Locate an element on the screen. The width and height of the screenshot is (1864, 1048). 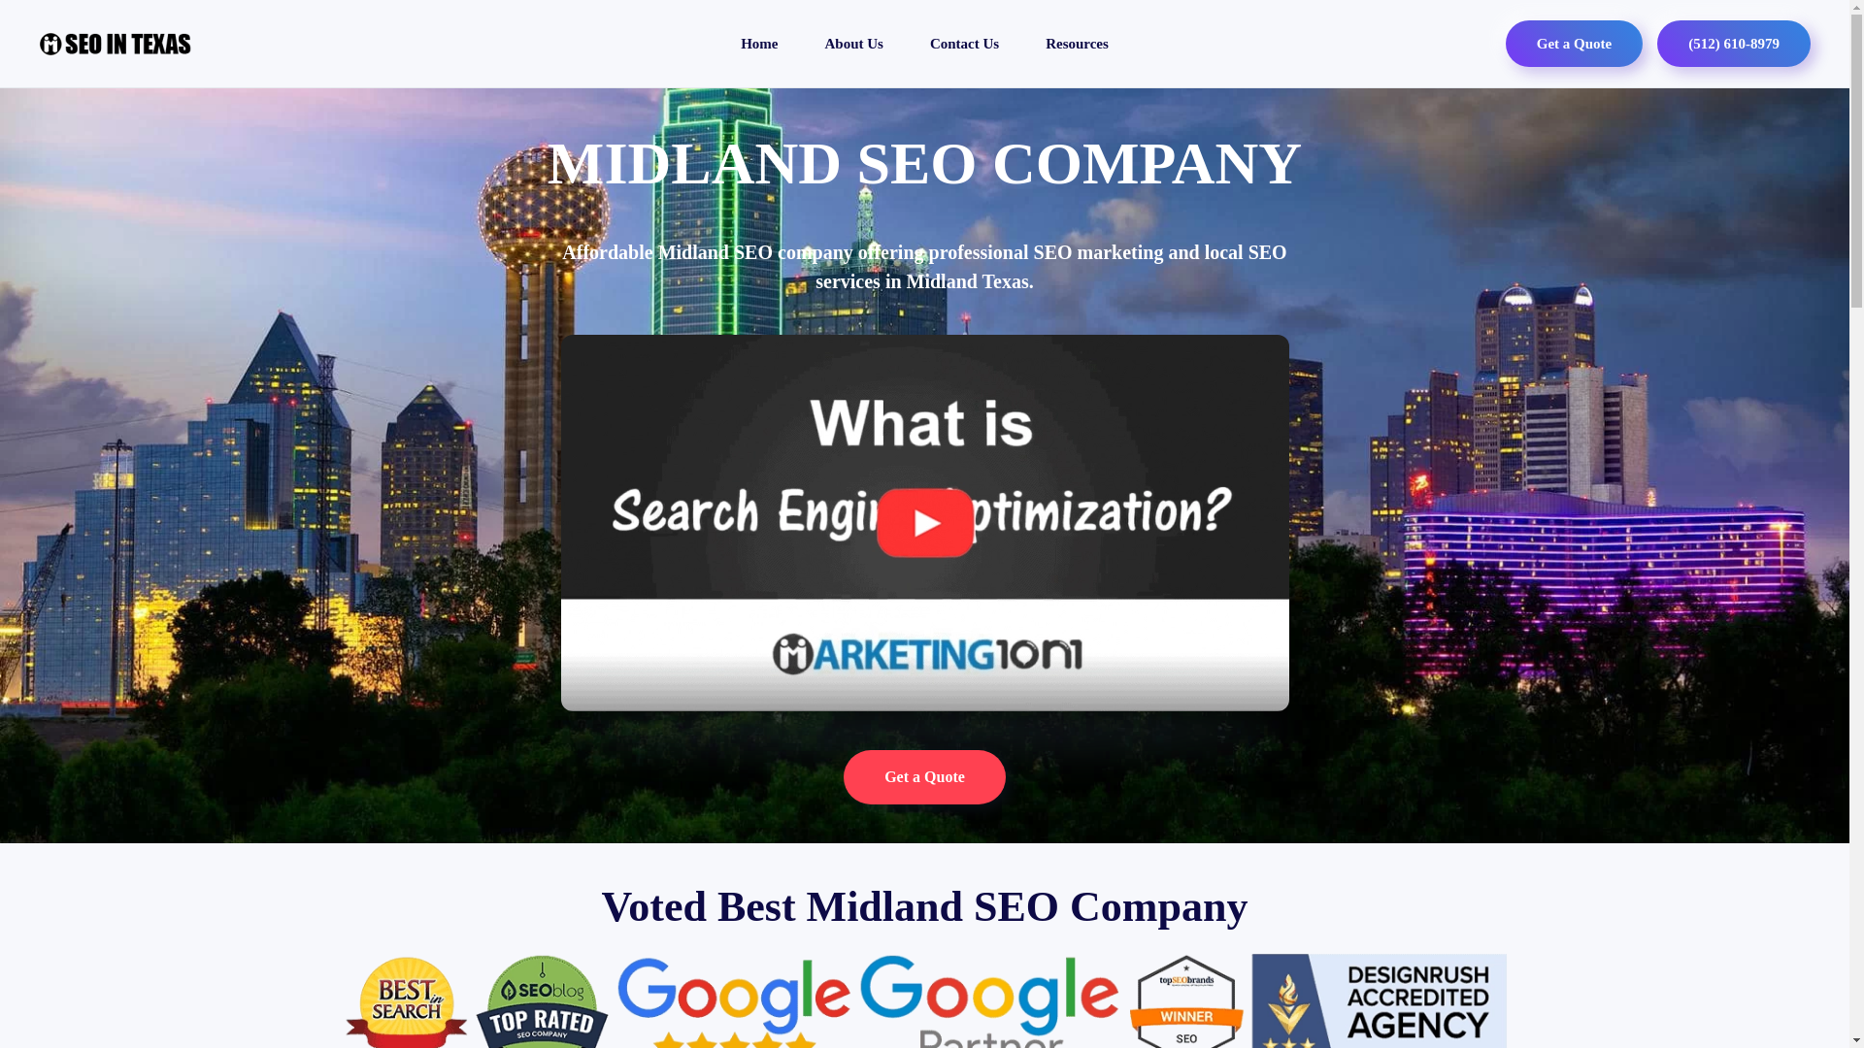
Get a Quote is located at coordinates (924, 777).